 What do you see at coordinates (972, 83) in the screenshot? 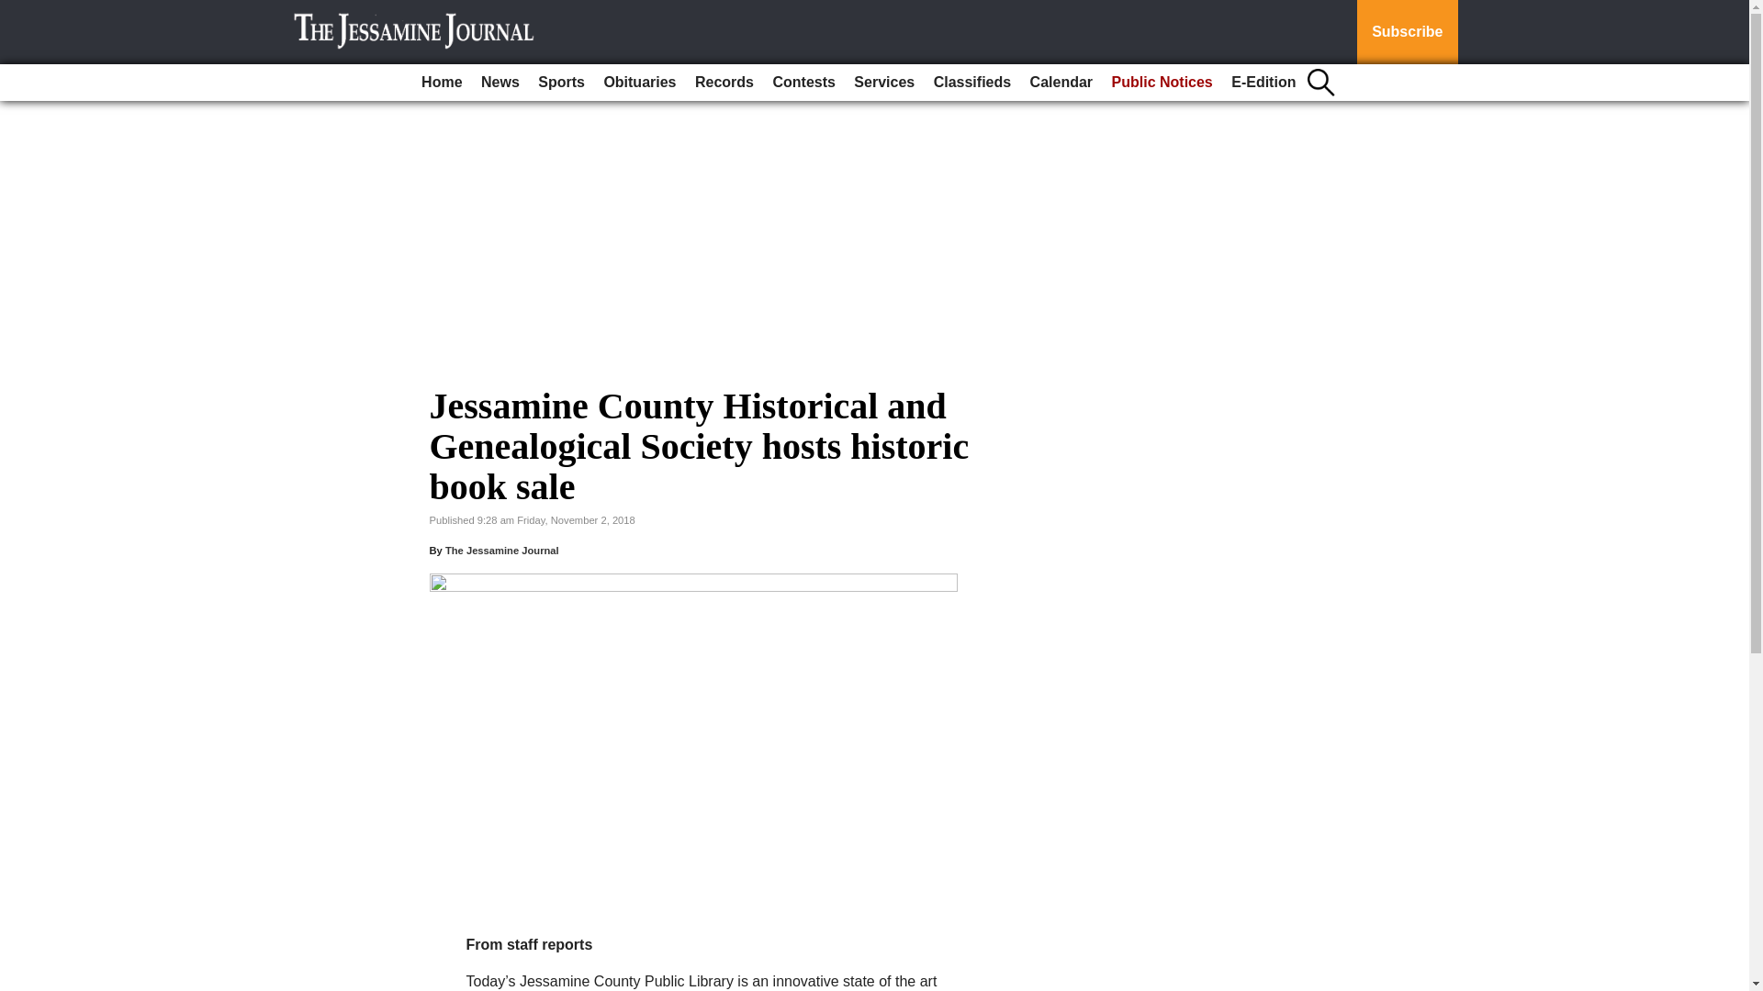
I see `Classifieds` at bounding box center [972, 83].